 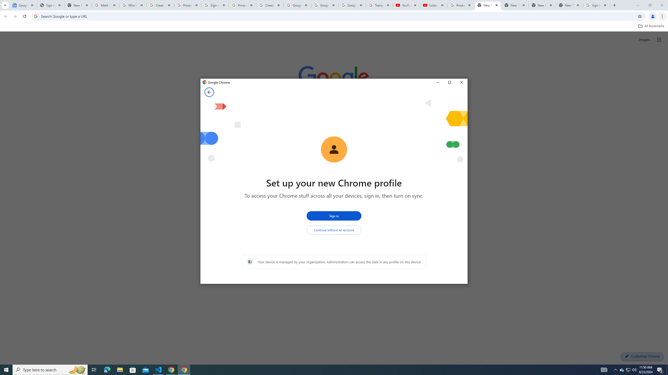 What do you see at coordinates (107, 370) in the screenshot?
I see `Microsoft Edge` at bounding box center [107, 370].